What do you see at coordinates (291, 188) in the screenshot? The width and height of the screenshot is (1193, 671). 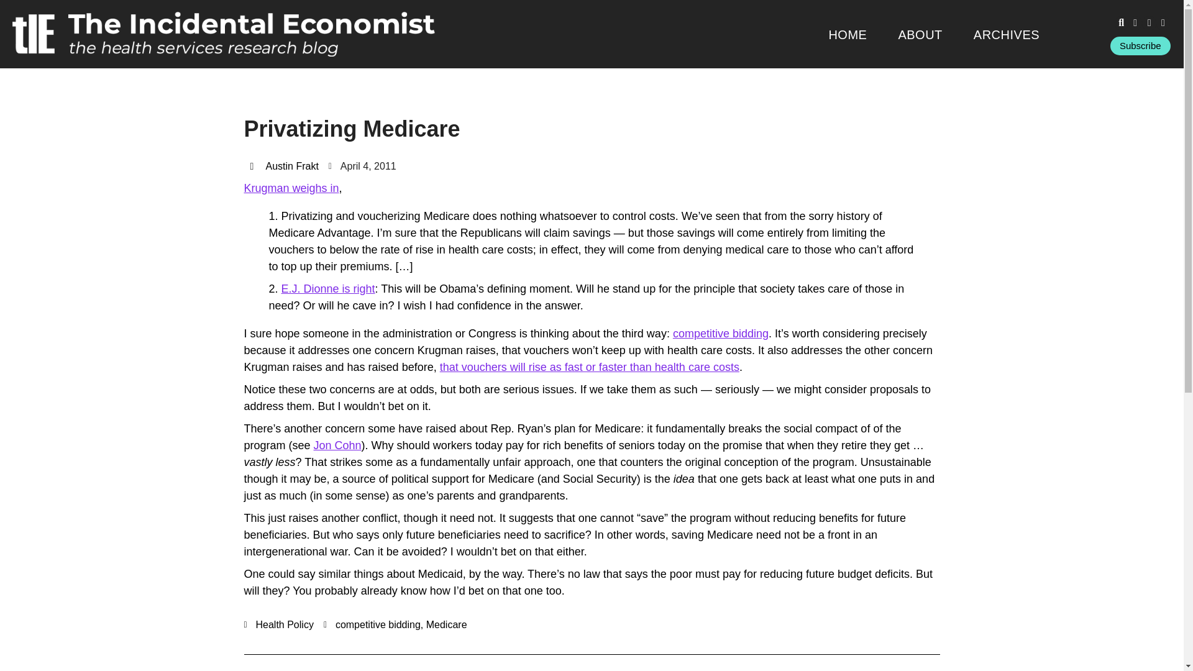 I see `Krugman weighs in` at bounding box center [291, 188].